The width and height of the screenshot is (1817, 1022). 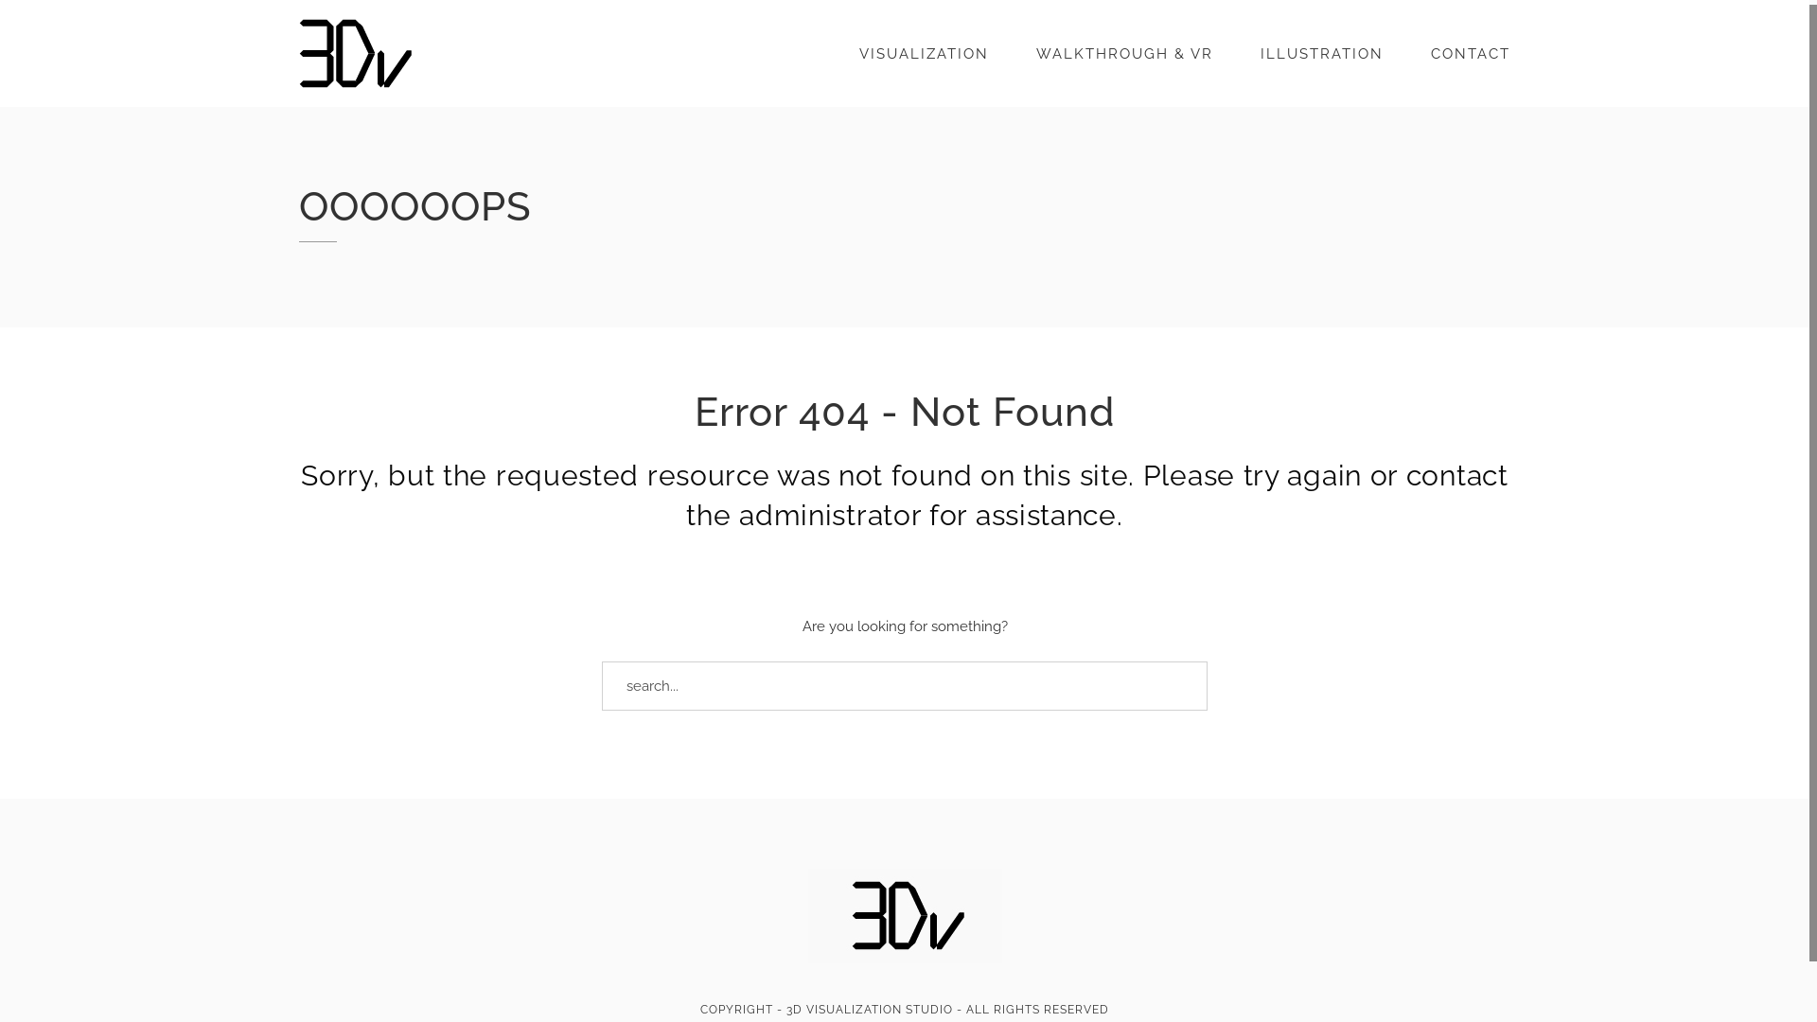 I want to click on 3D Visualization Studio, so click(x=356, y=53).